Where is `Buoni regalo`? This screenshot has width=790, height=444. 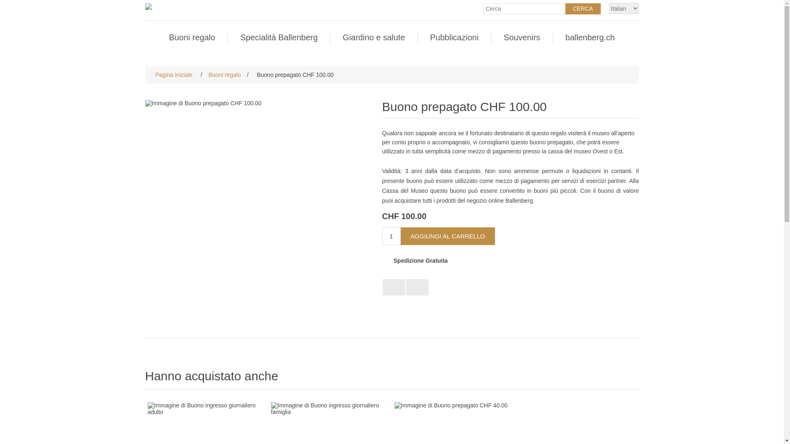
Buoni regalo is located at coordinates (225, 75).